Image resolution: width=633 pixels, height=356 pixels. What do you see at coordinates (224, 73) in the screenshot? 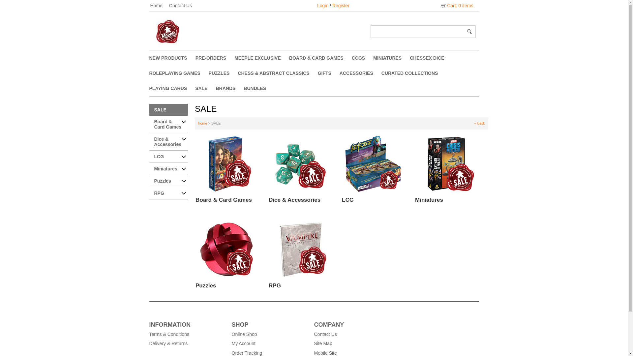
I see `PUZZLES` at bounding box center [224, 73].